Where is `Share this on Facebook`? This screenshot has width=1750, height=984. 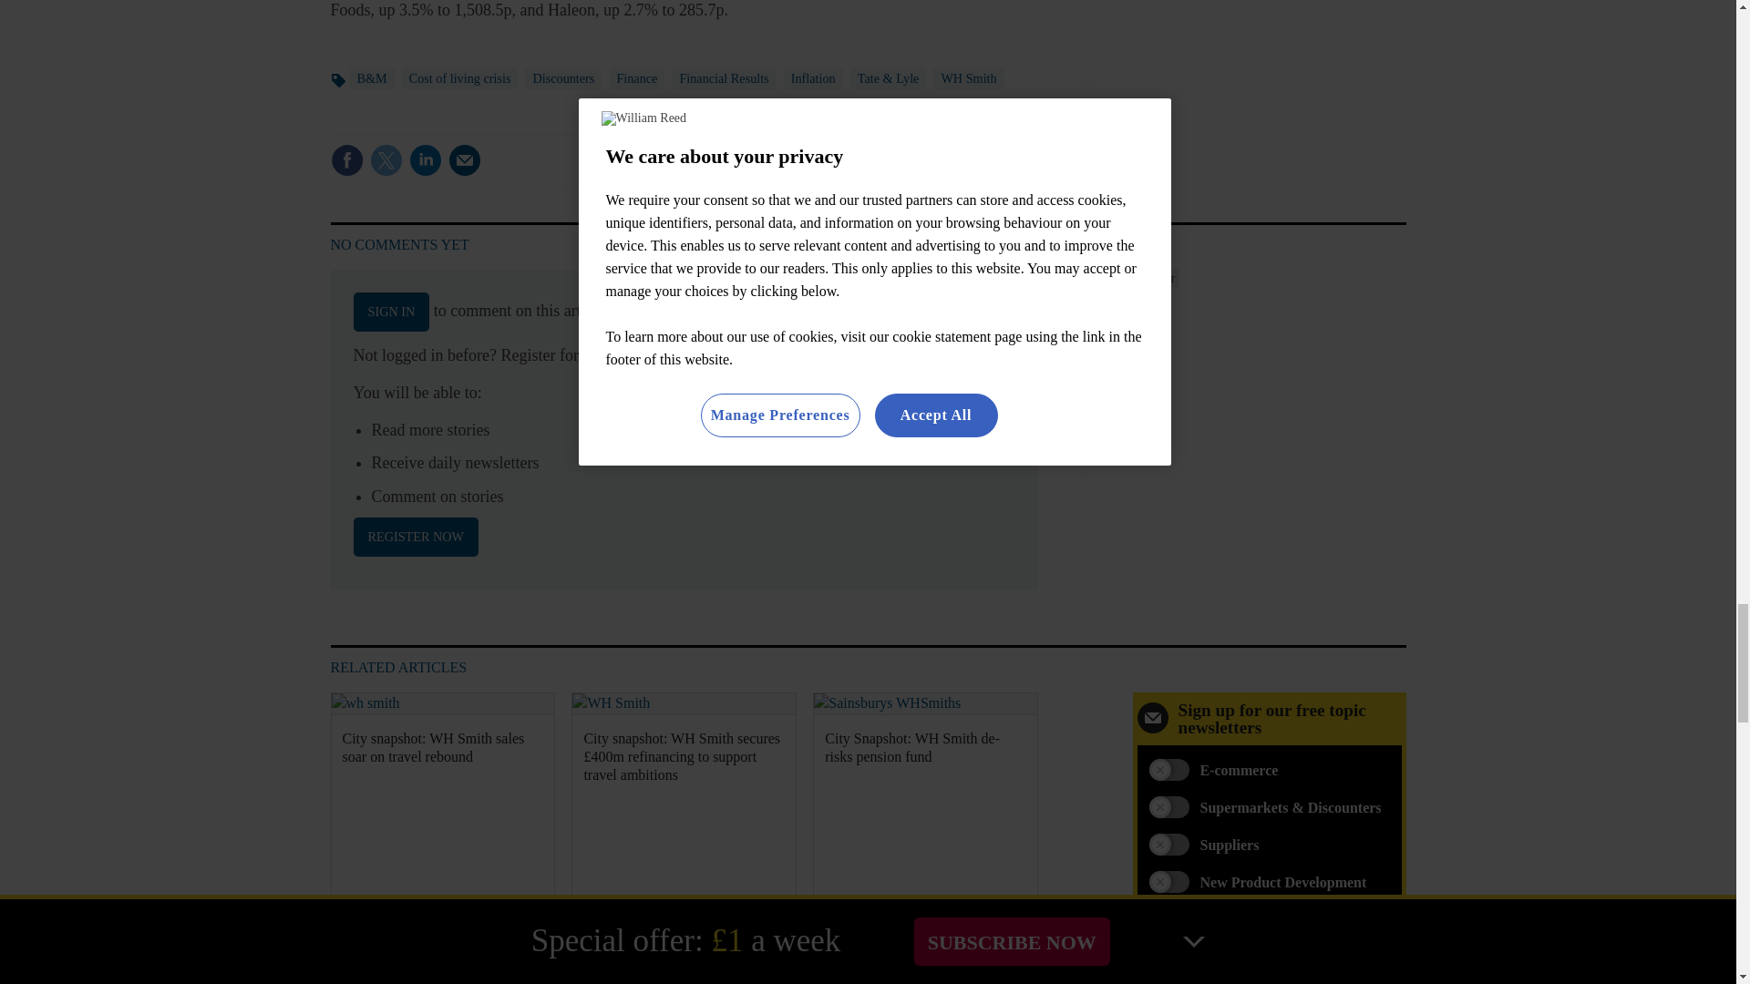
Share this on Facebook is located at coordinates (346, 160).